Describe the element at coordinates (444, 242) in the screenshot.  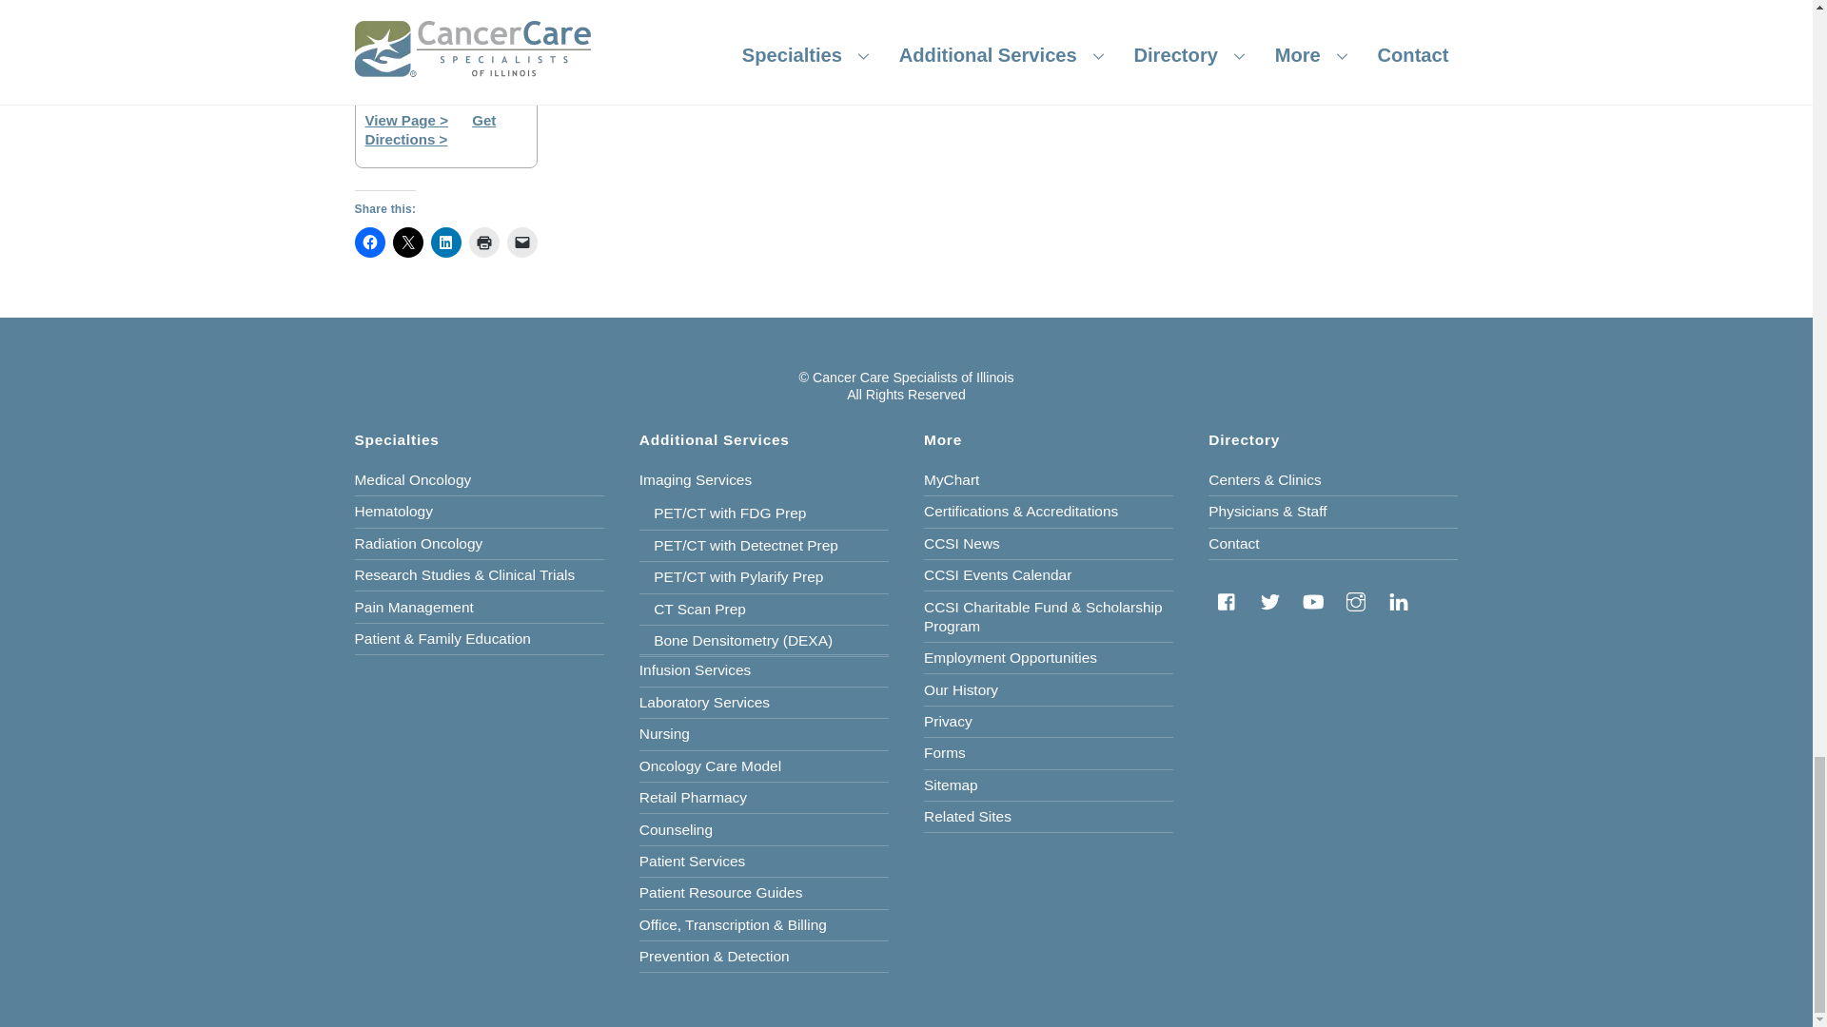
I see `Click to share on LinkedIn` at that location.